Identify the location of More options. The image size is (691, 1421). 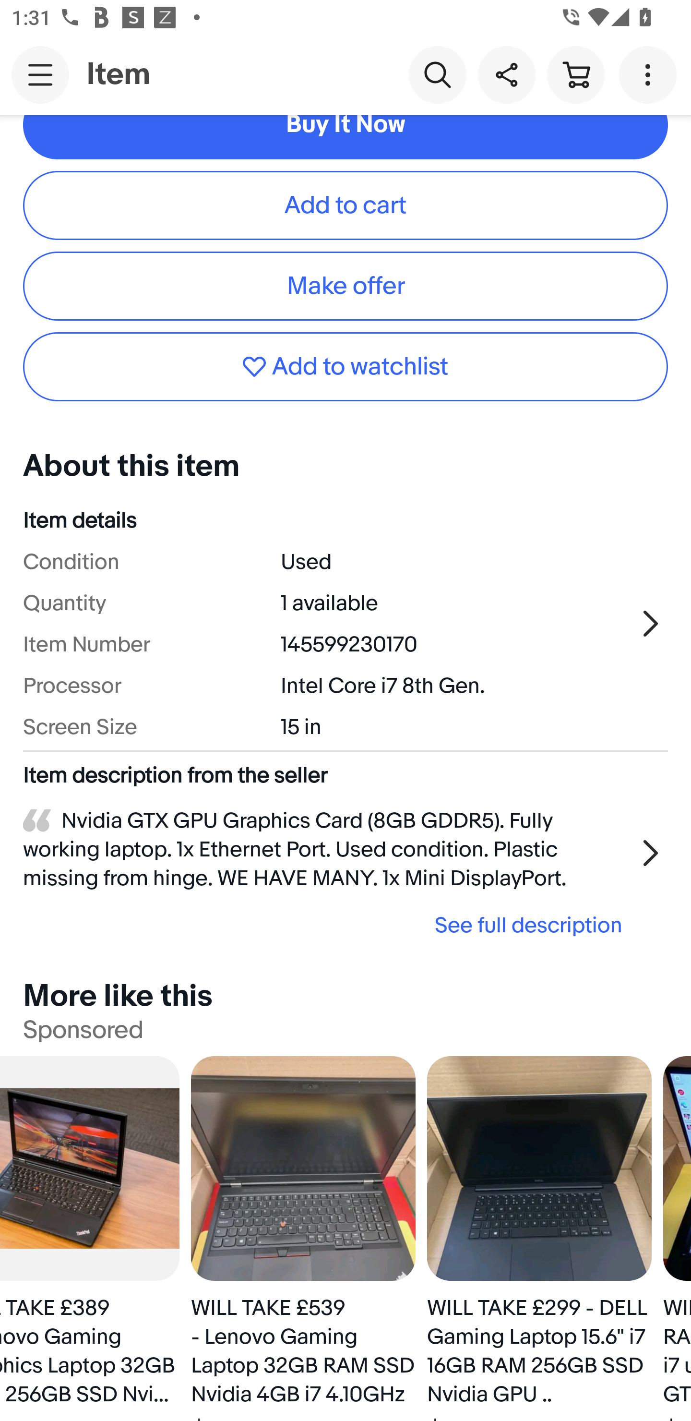
(651, 74).